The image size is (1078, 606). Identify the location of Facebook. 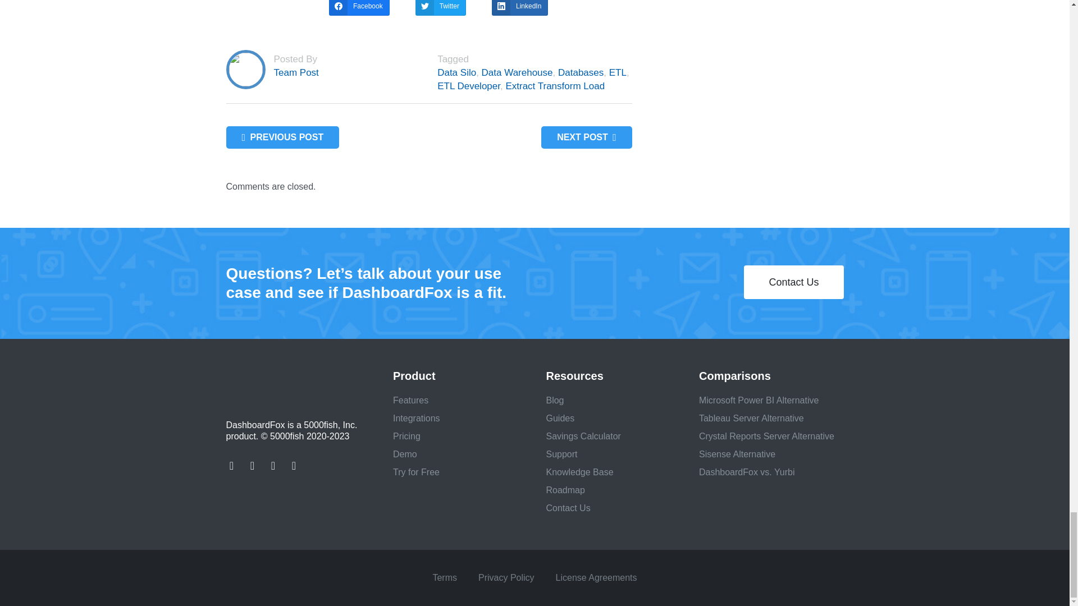
(359, 8).